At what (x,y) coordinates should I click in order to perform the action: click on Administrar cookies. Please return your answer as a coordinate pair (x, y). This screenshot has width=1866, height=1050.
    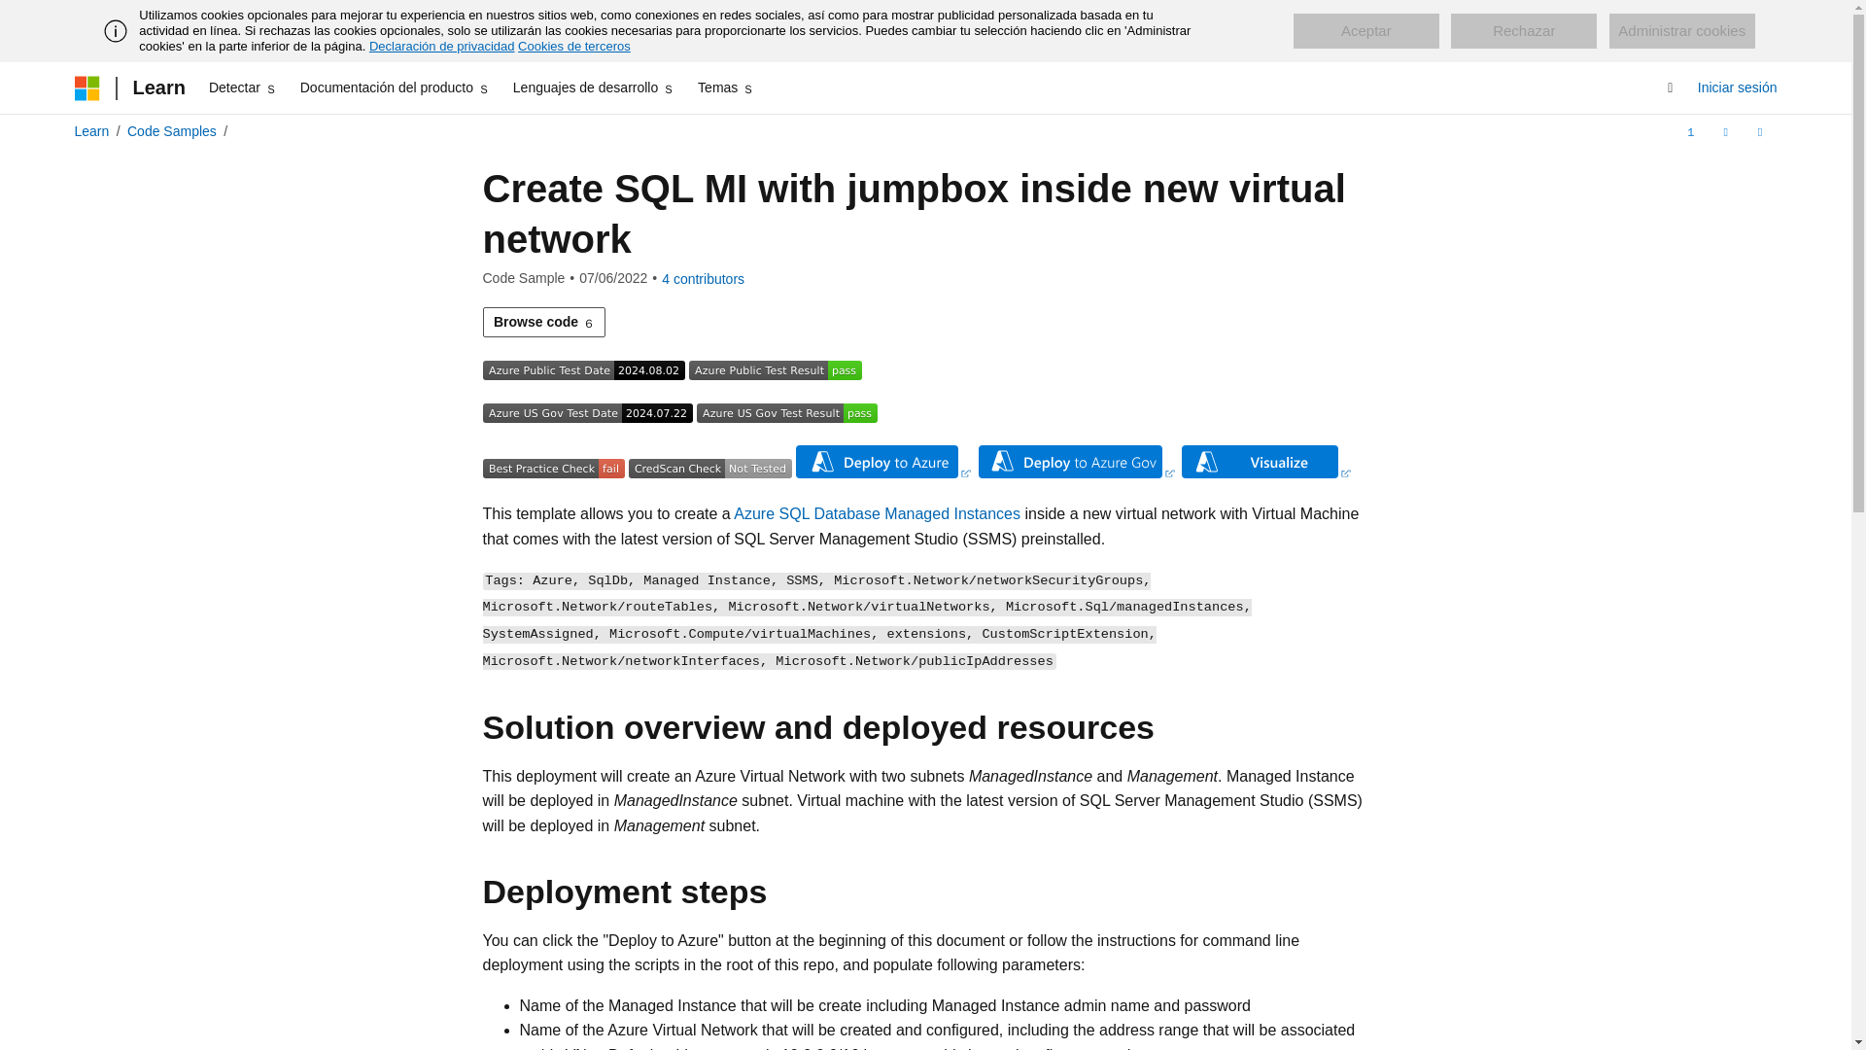
    Looking at the image, I should click on (1681, 31).